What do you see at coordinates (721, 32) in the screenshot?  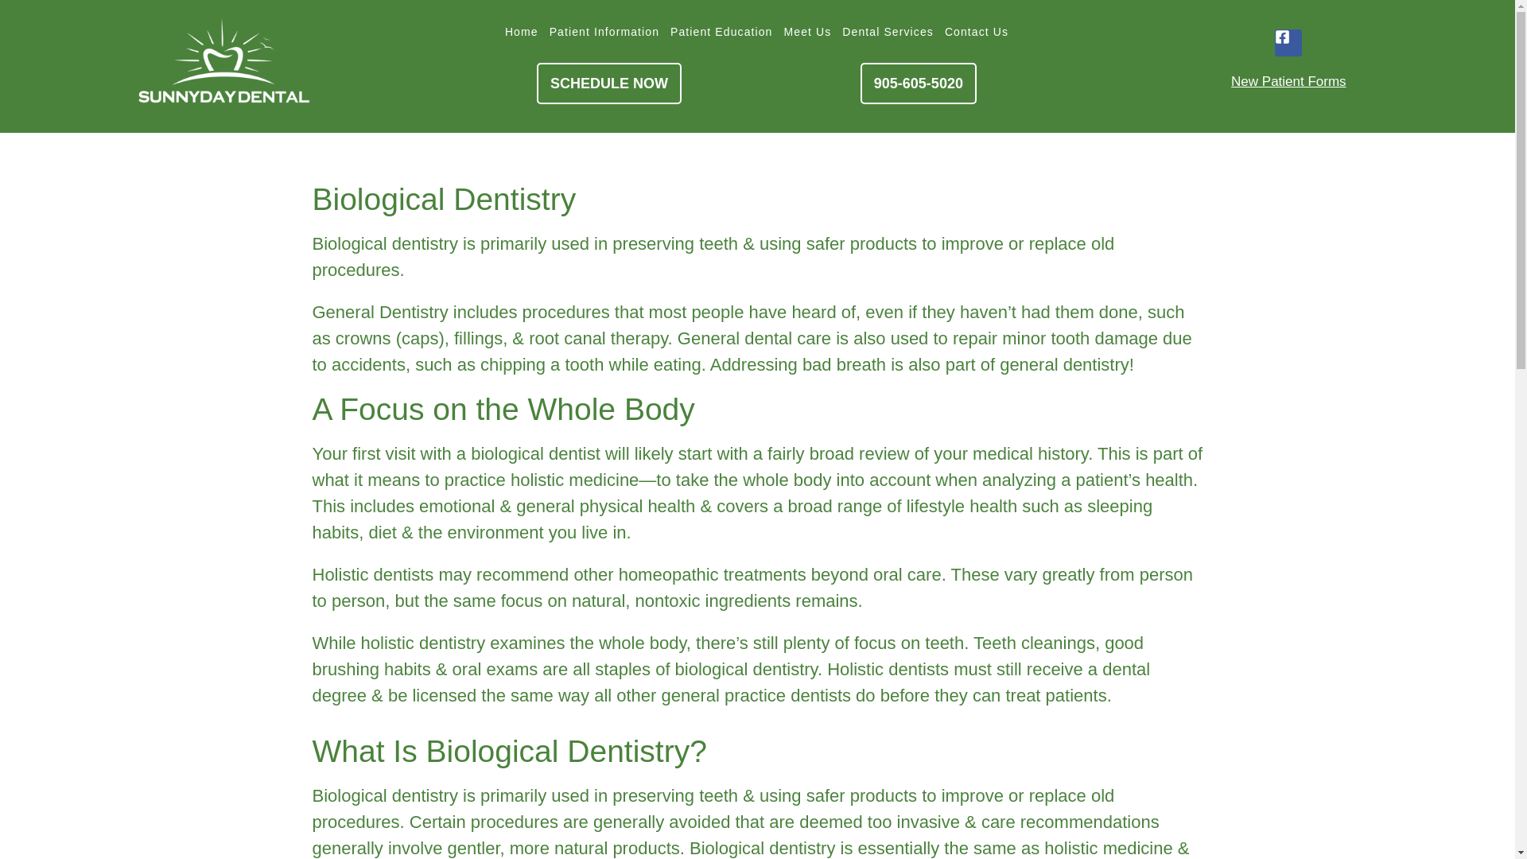 I see `Patient Education` at bounding box center [721, 32].